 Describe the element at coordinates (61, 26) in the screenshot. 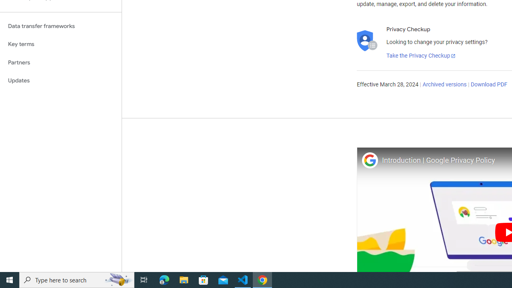

I see `Data transfer frameworks` at that location.